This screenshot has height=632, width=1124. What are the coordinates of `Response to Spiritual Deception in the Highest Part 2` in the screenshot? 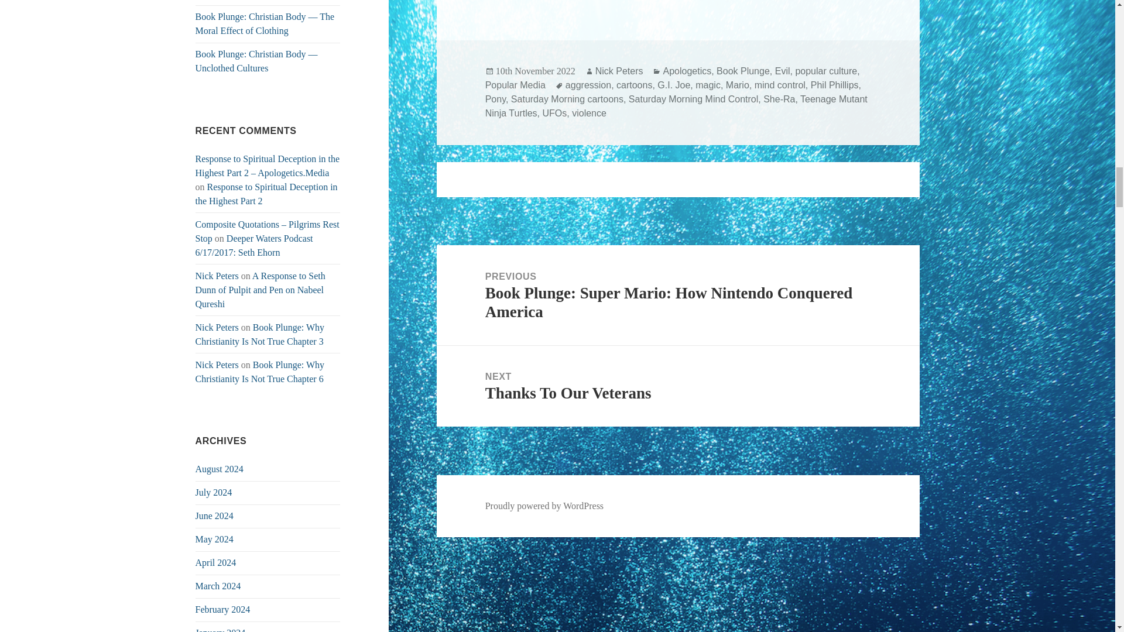 It's located at (267, 194).